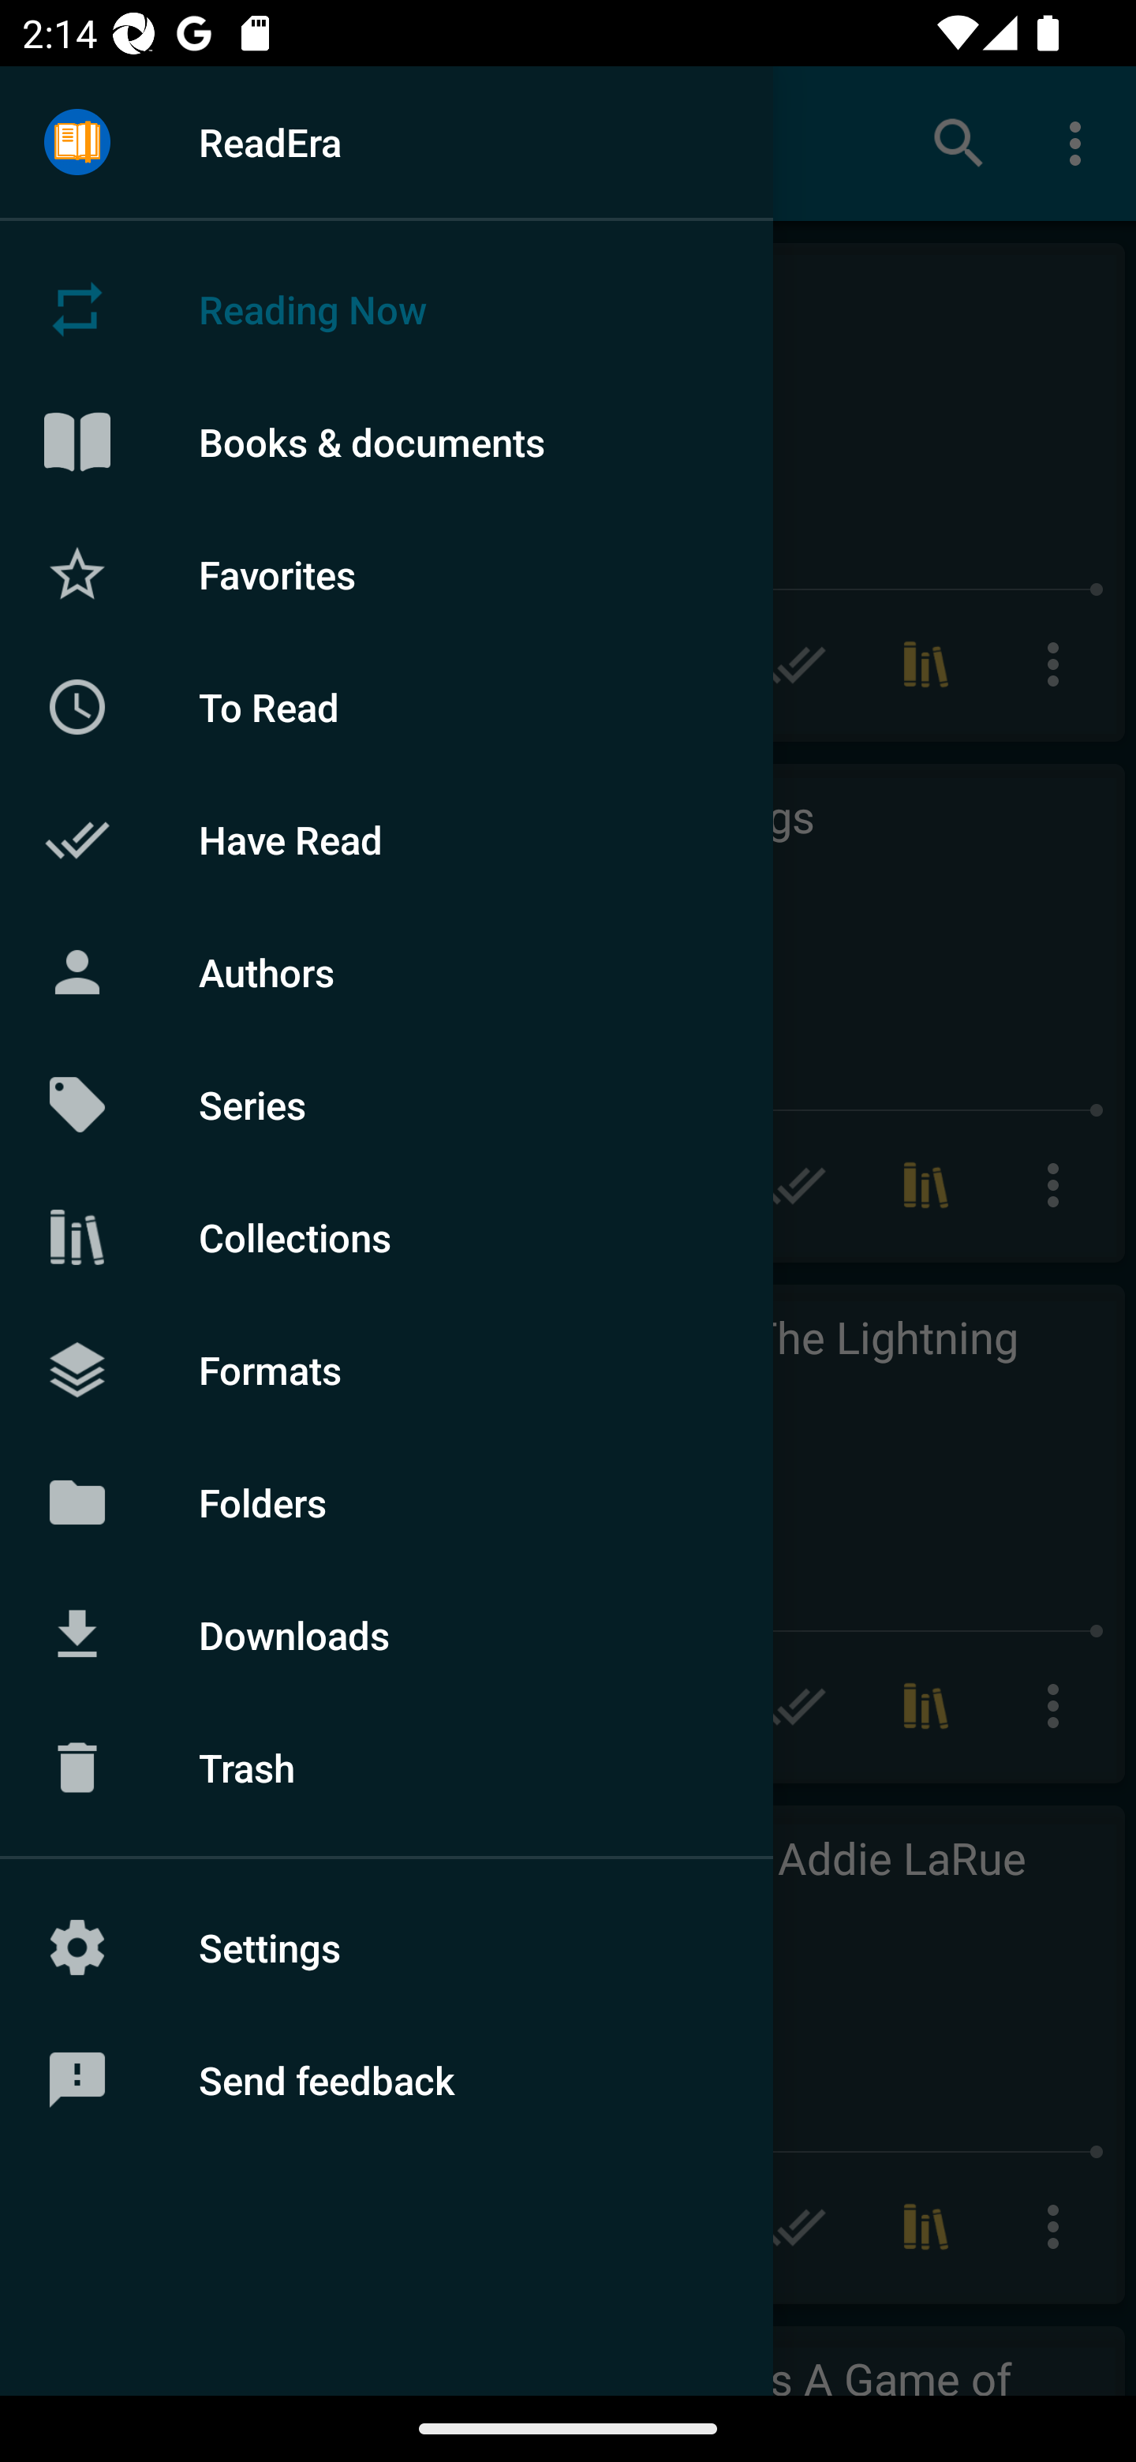 This screenshot has height=2462, width=1136. What do you see at coordinates (1081, 142) in the screenshot?
I see `More options` at bounding box center [1081, 142].